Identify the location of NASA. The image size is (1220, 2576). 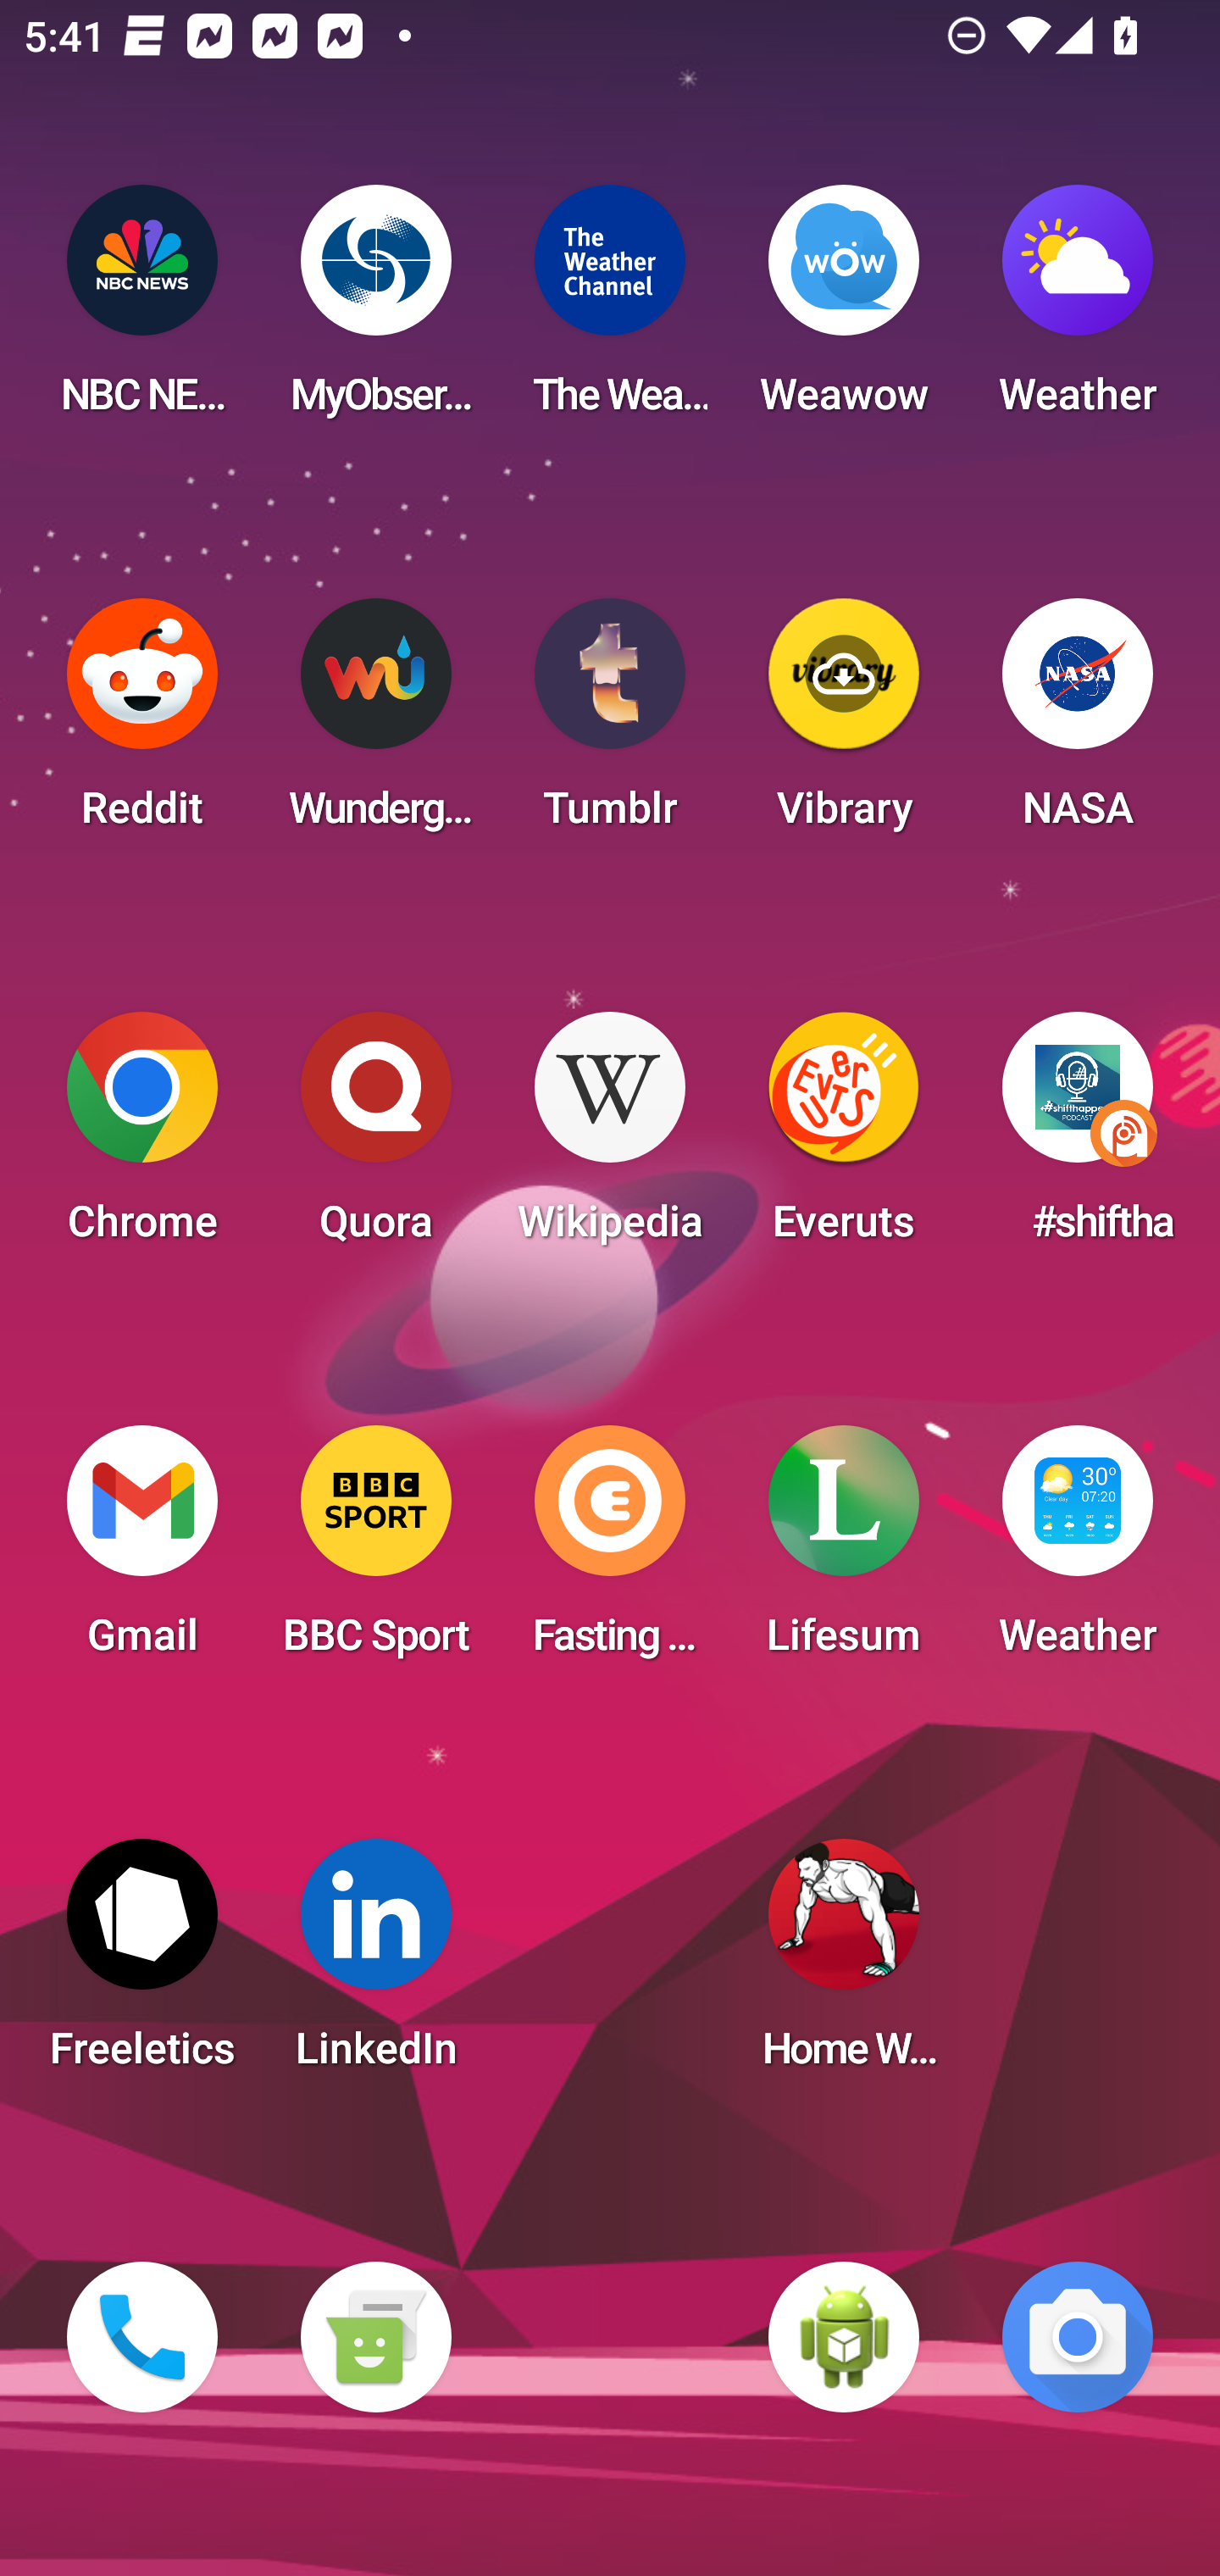
(1078, 724).